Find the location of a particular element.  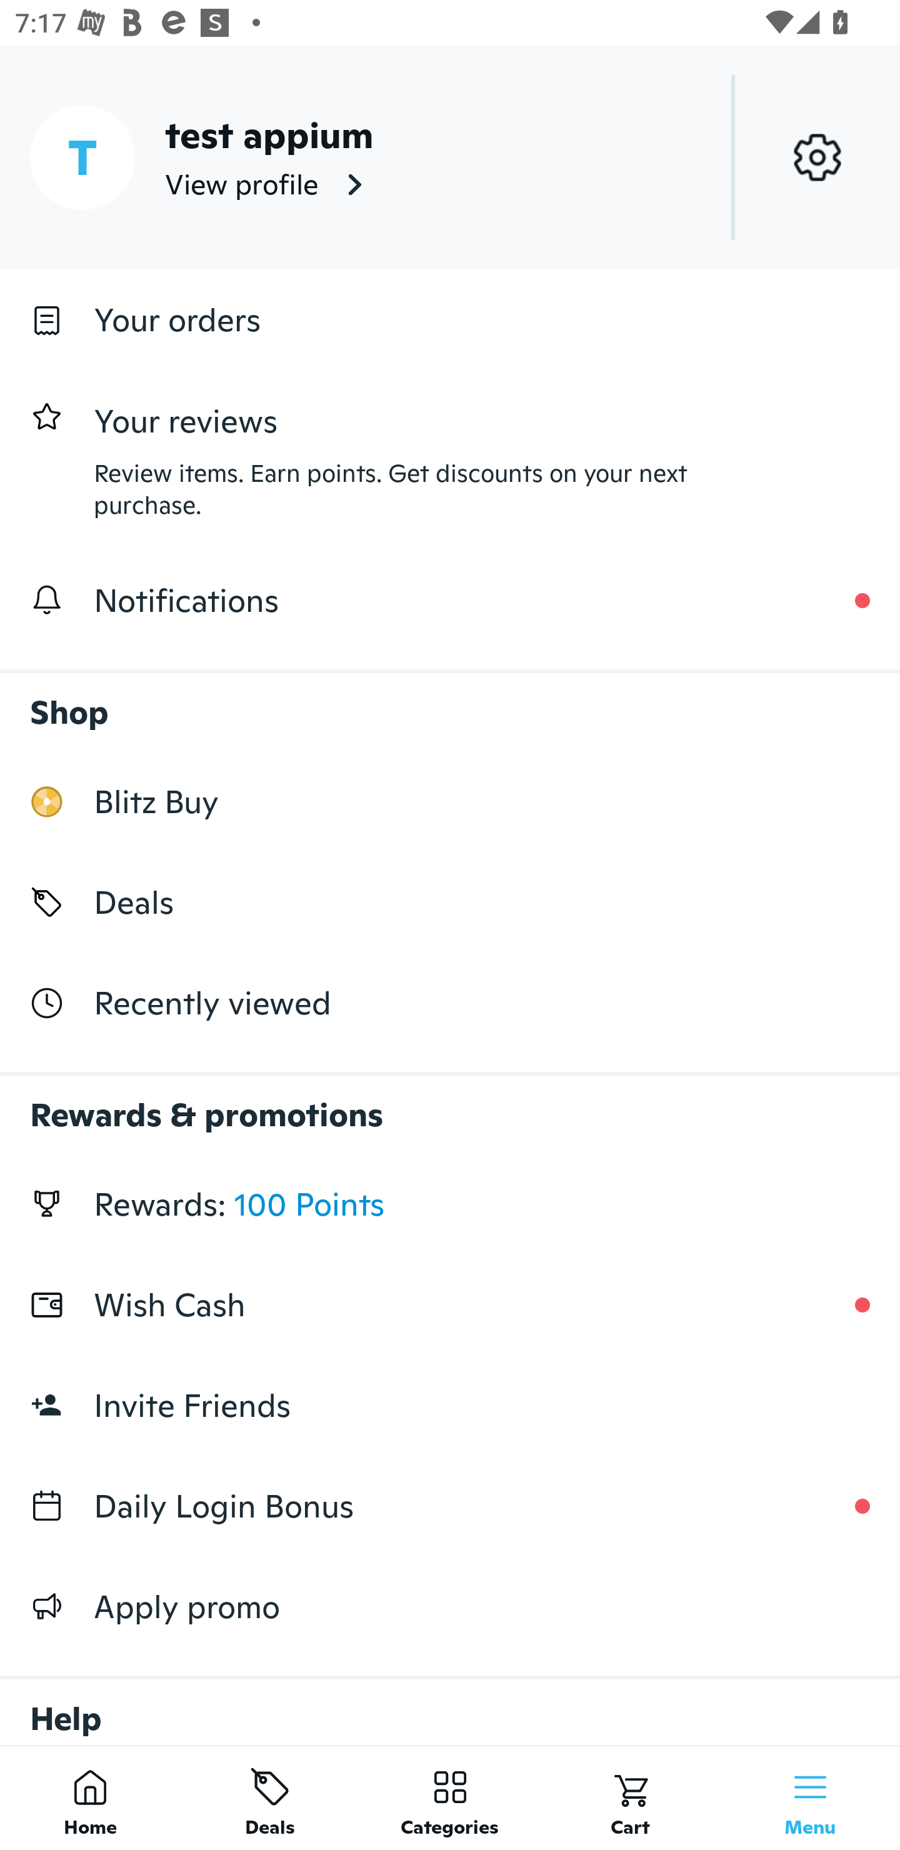

Home is located at coordinates (90, 1797).